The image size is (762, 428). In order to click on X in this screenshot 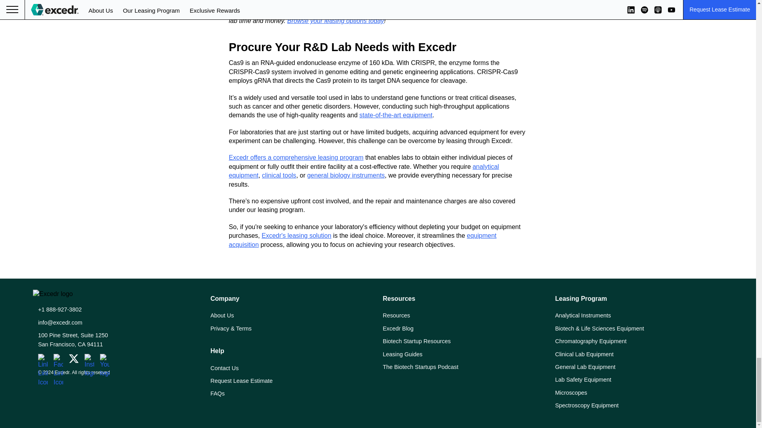, I will do `click(74, 358)`.